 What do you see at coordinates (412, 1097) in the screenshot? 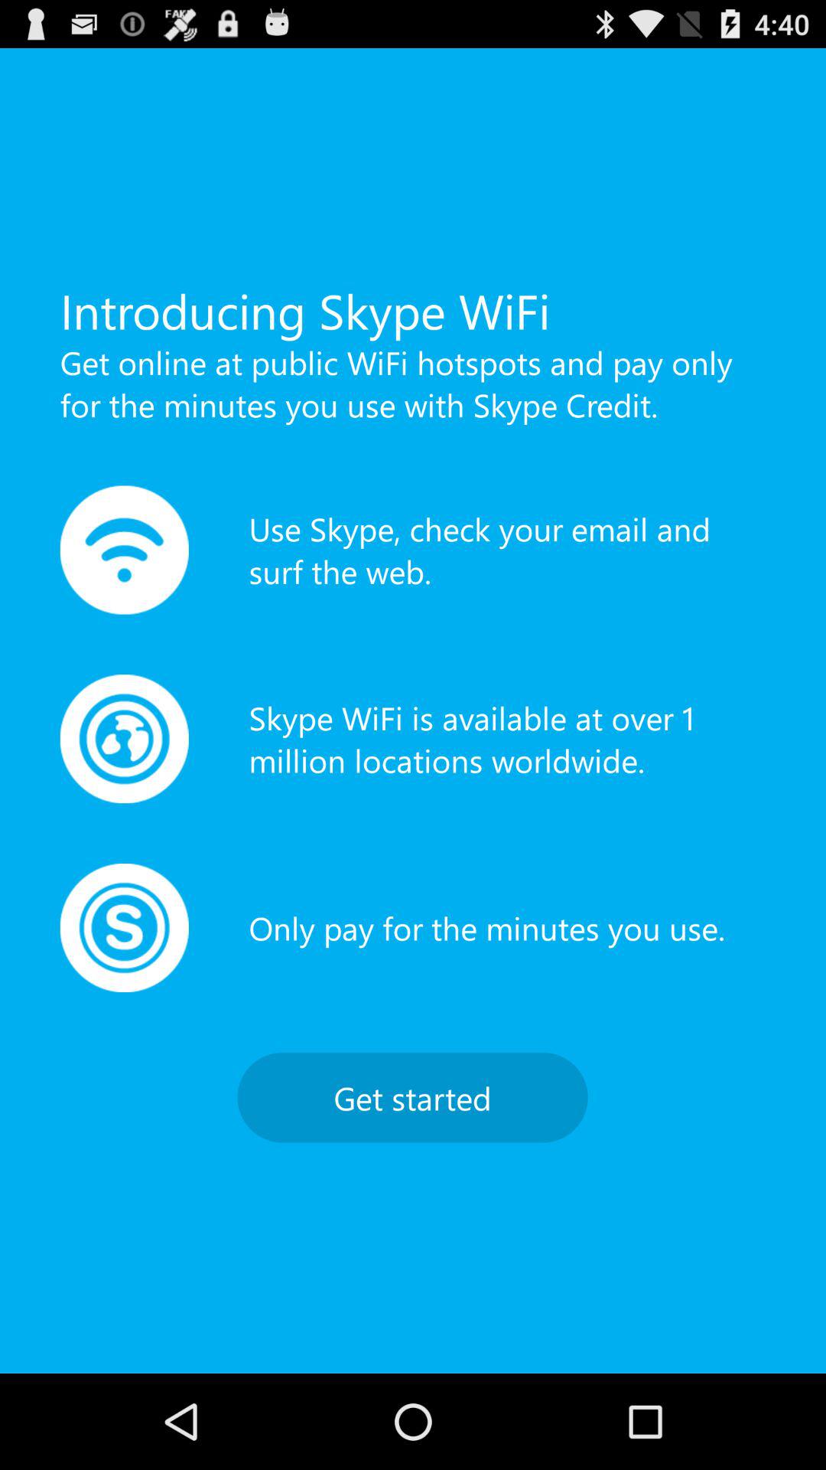
I see `flip to get started icon` at bounding box center [412, 1097].